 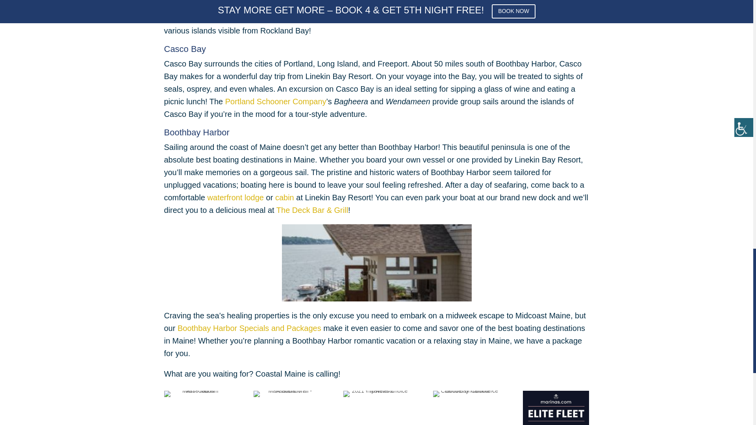 What do you see at coordinates (376, 394) in the screenshot?
I see `logo3` at bounding box center [376, 394].